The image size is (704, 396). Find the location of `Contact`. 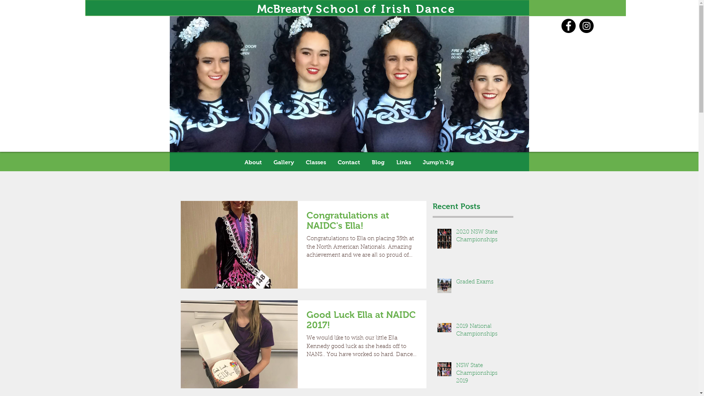

Contact is located at coordinates (348, 162).